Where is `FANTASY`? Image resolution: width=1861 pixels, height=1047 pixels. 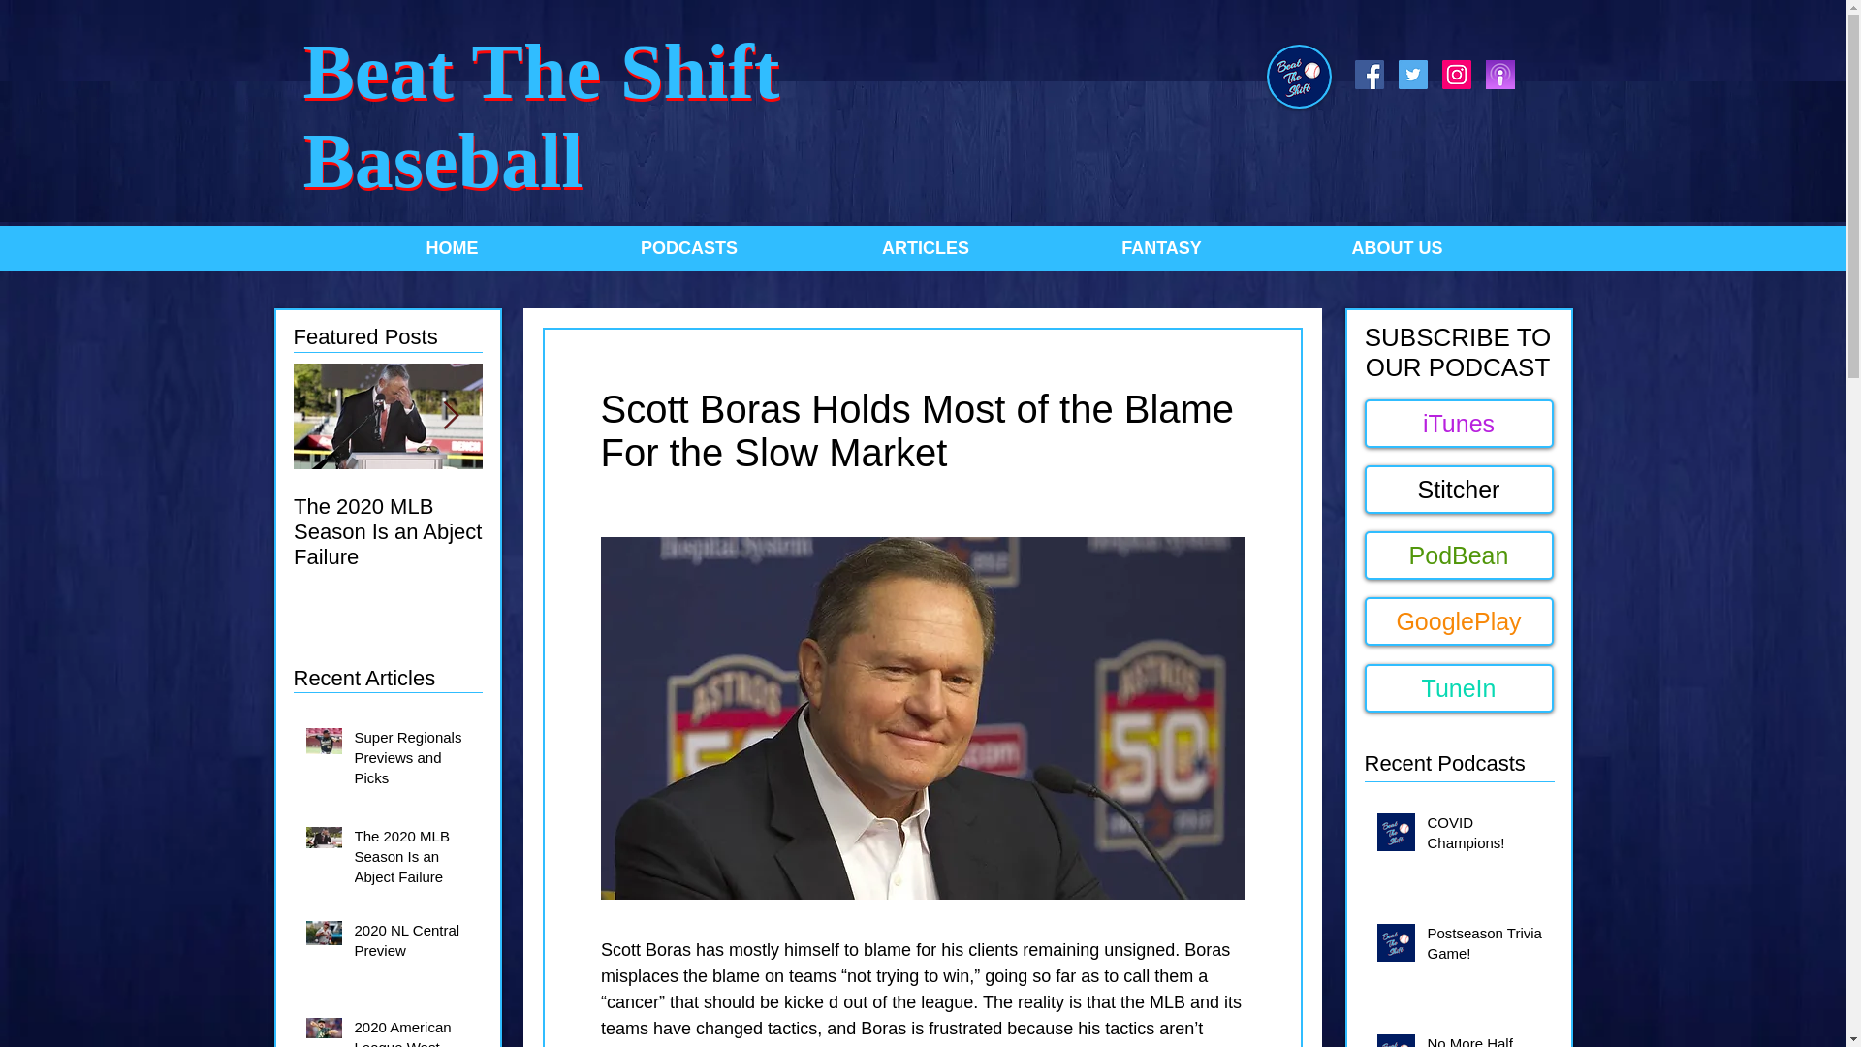 FANTASY is located at coordinates (1160, 248).